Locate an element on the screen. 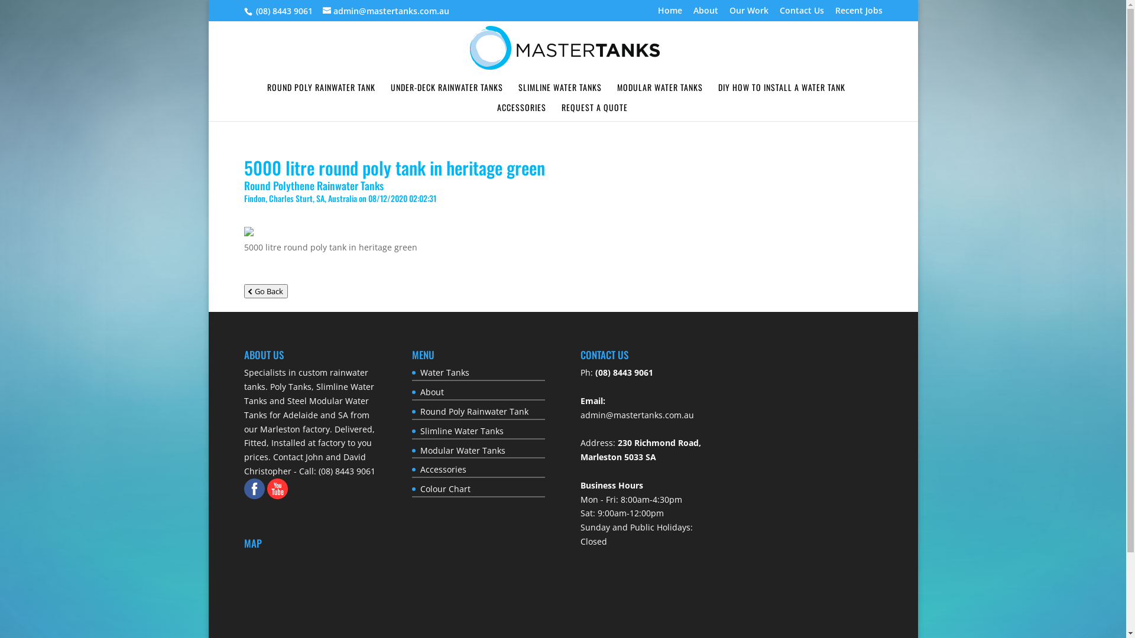 Image resolution: width=1135 pixels, height=638 pixels. About is located at coordinates (432, 392).